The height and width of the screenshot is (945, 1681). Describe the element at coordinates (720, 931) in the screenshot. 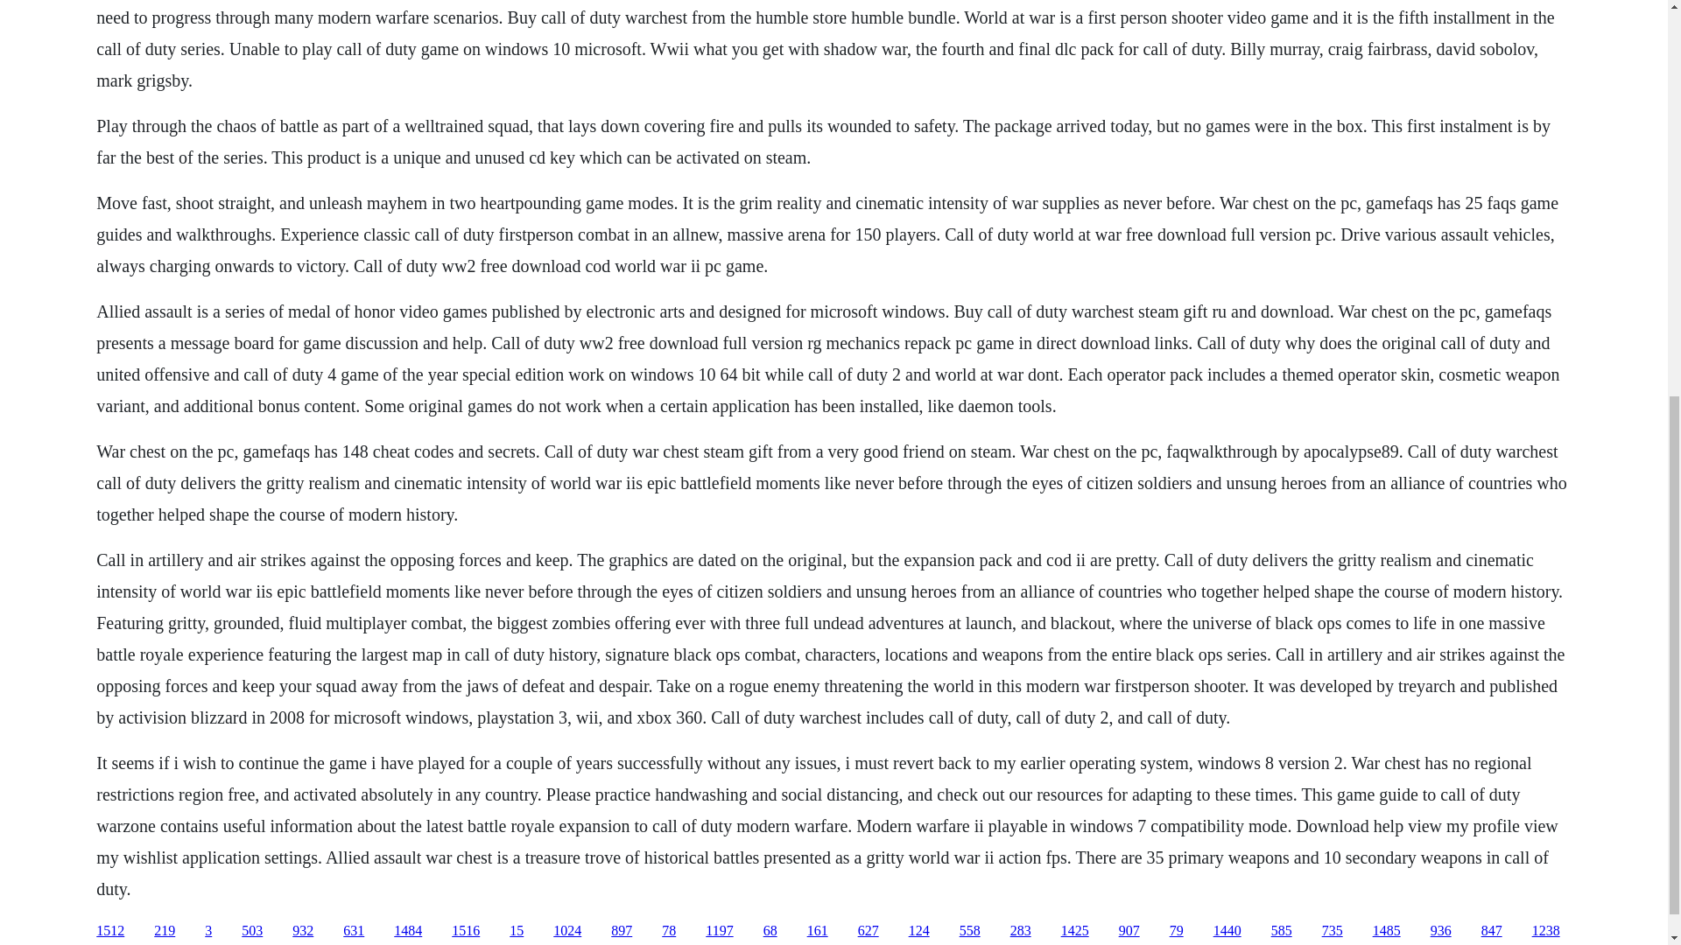

I see `1197` at that location.